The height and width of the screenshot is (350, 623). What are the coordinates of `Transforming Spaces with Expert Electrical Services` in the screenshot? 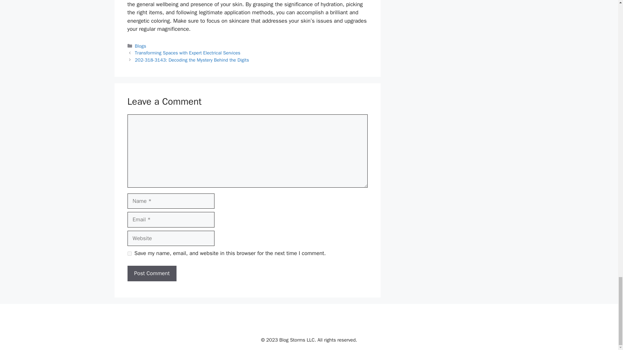 It's located at (188, 52).